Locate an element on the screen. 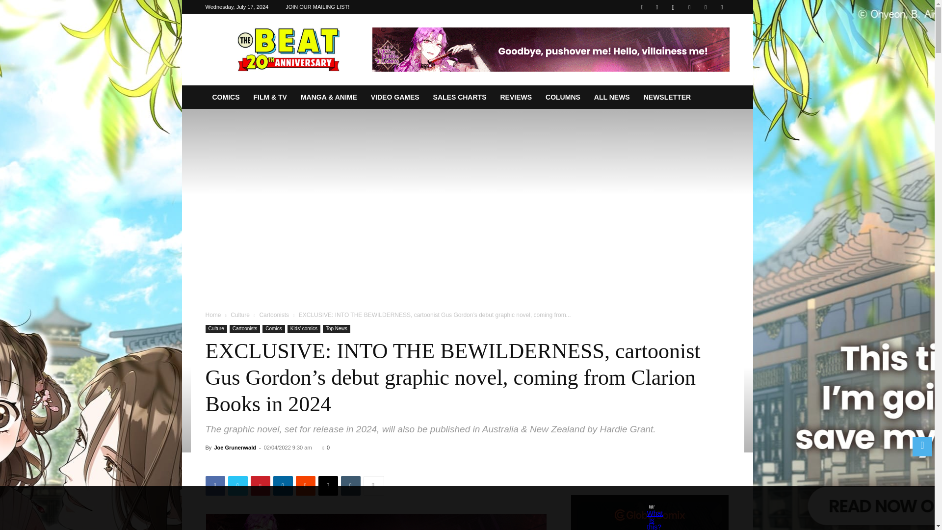  Instagram is located at coordinates (673, 7).